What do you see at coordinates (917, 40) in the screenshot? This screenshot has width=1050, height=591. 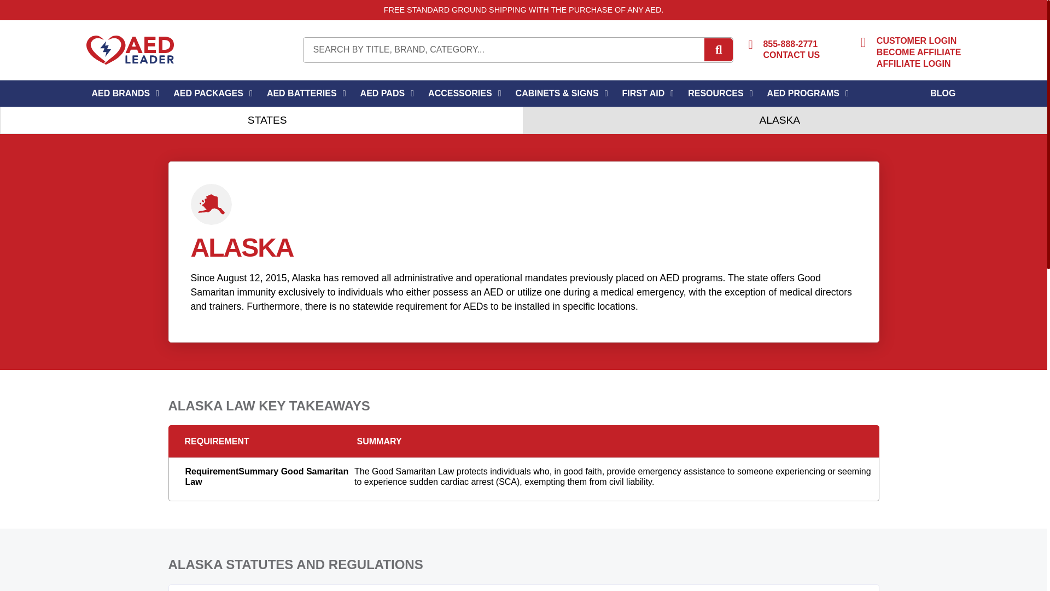 I see `CUSTOMER LOGIN` at bounding box center [917, 40].